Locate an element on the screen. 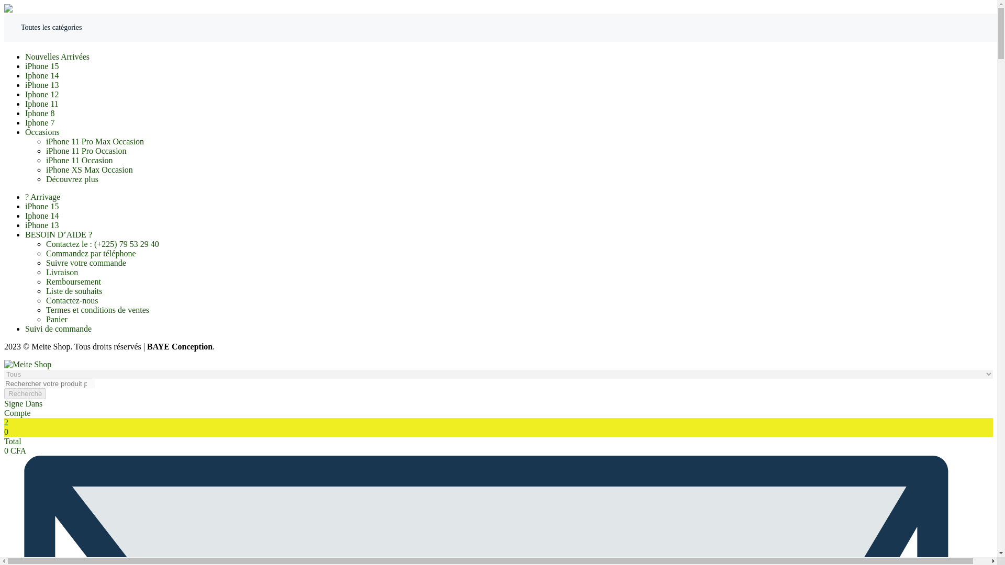 The image size is (1005, 565). iPhone 11 Pro Occasion is located at coordinates (86, 151).